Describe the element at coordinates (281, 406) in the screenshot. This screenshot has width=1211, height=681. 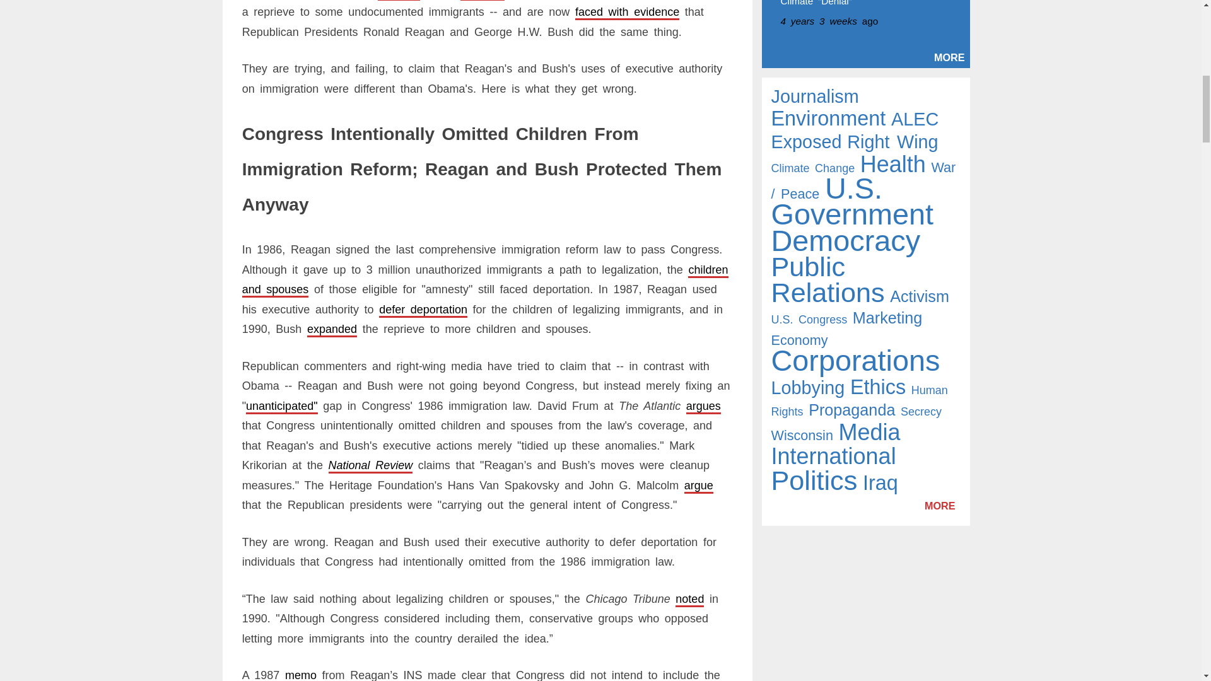
I see `unanticipated"` at that location.